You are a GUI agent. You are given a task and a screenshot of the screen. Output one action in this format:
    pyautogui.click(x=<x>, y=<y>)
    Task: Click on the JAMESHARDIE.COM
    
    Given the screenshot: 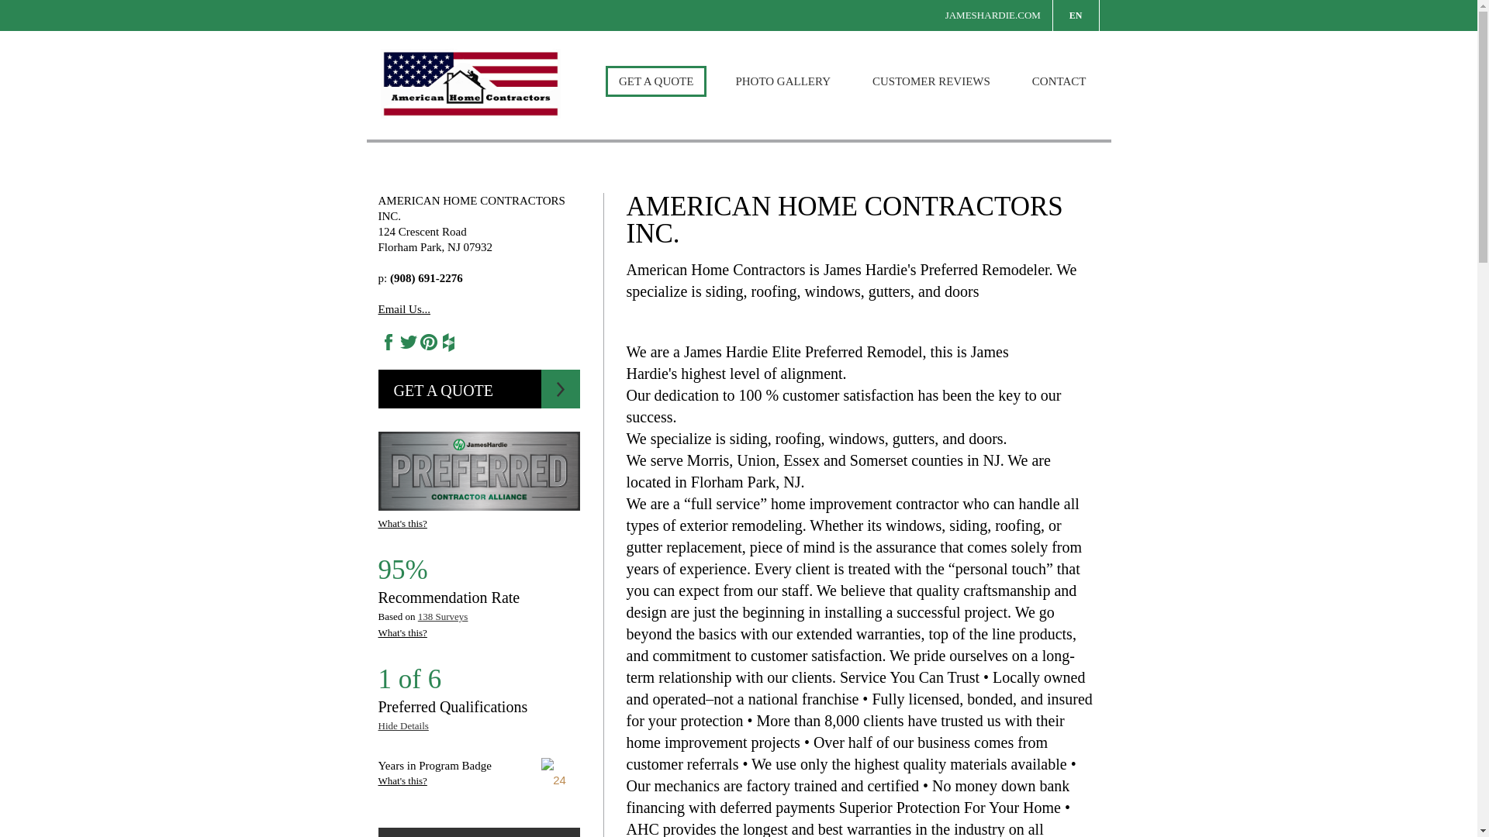 What is the action you would take?
    pyautogui.click(x=993, y=15)
    